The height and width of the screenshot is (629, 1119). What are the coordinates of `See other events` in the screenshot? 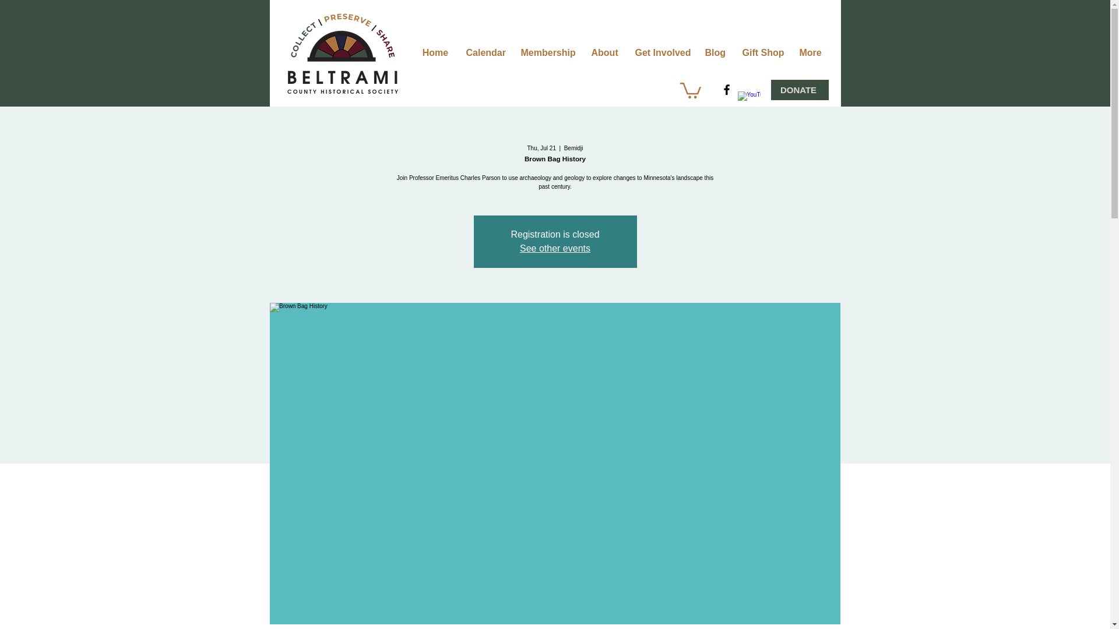 It's located at (555, 248).